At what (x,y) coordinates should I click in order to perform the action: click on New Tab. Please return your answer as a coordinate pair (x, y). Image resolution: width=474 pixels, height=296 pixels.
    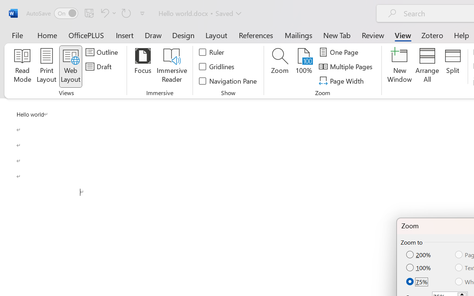
    Looking at the image, I should click on (337, 35).